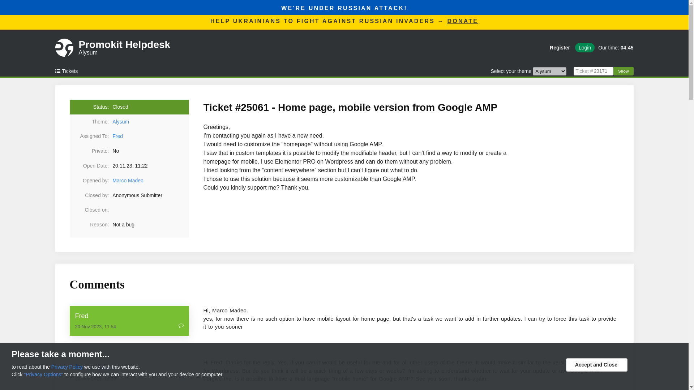  What do you see at coordinates (623, 71) in the screenshot?
I see `Show` at bounding box center [623, 71].